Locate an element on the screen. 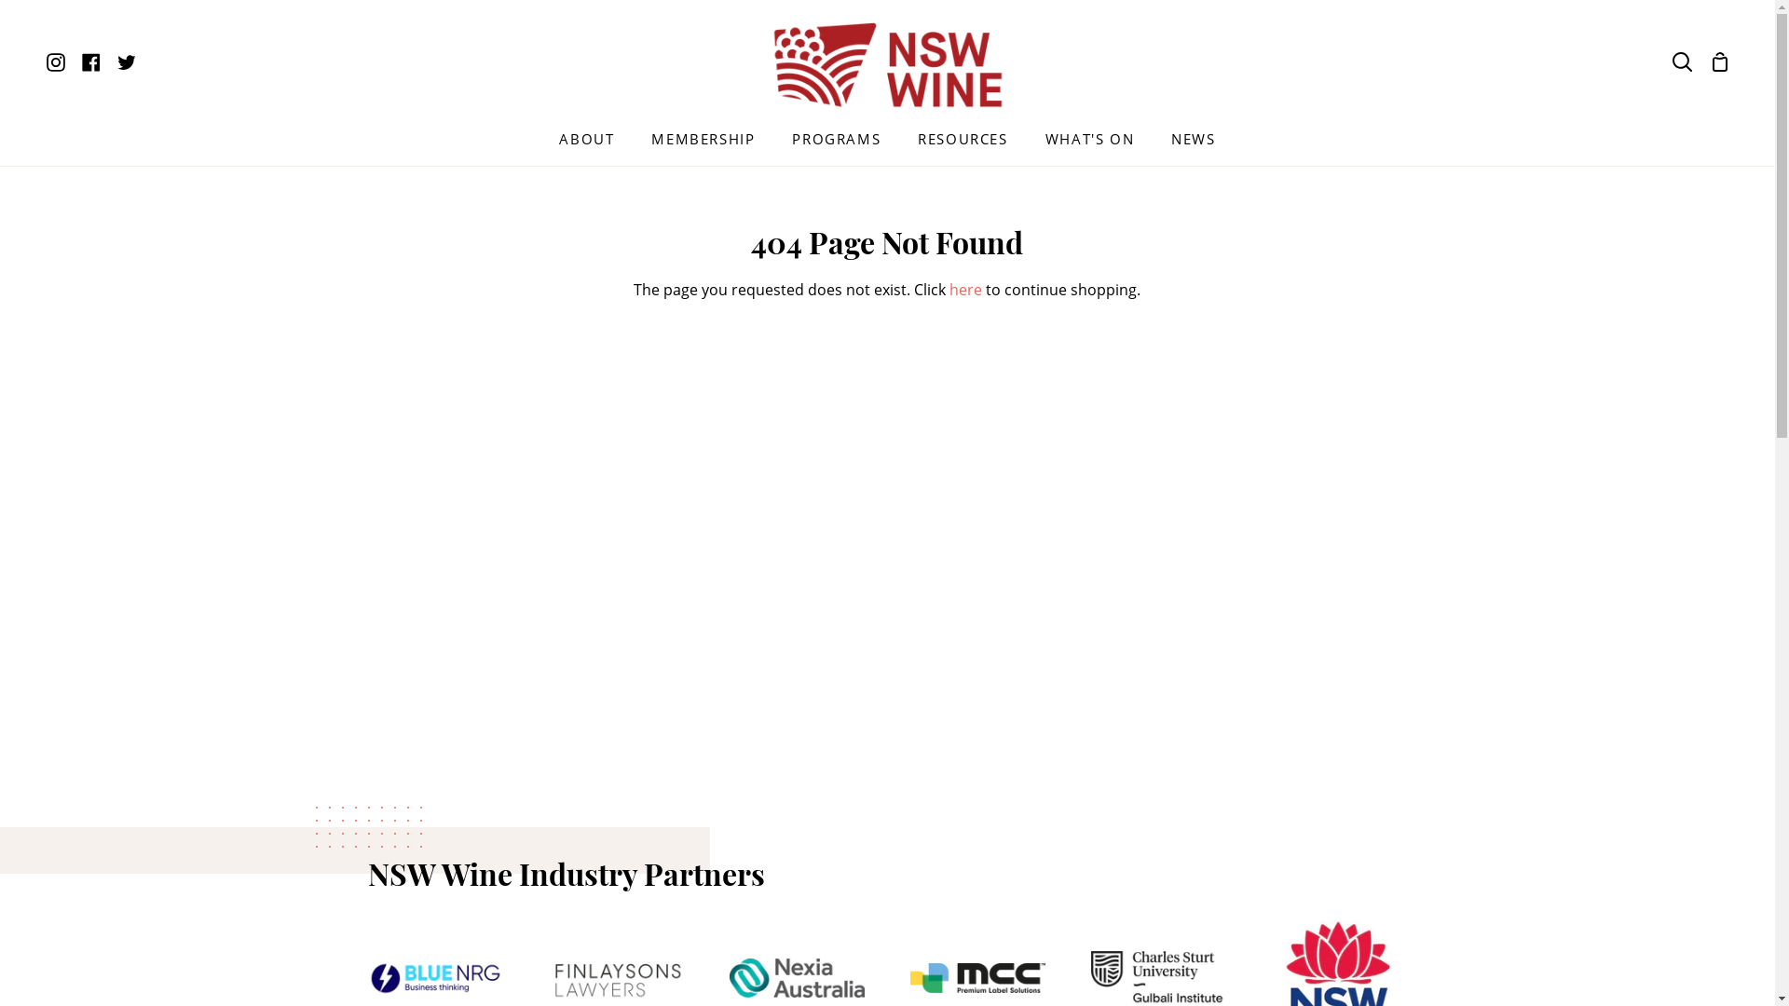  RESOURCES is located at coordinates (962, 144).